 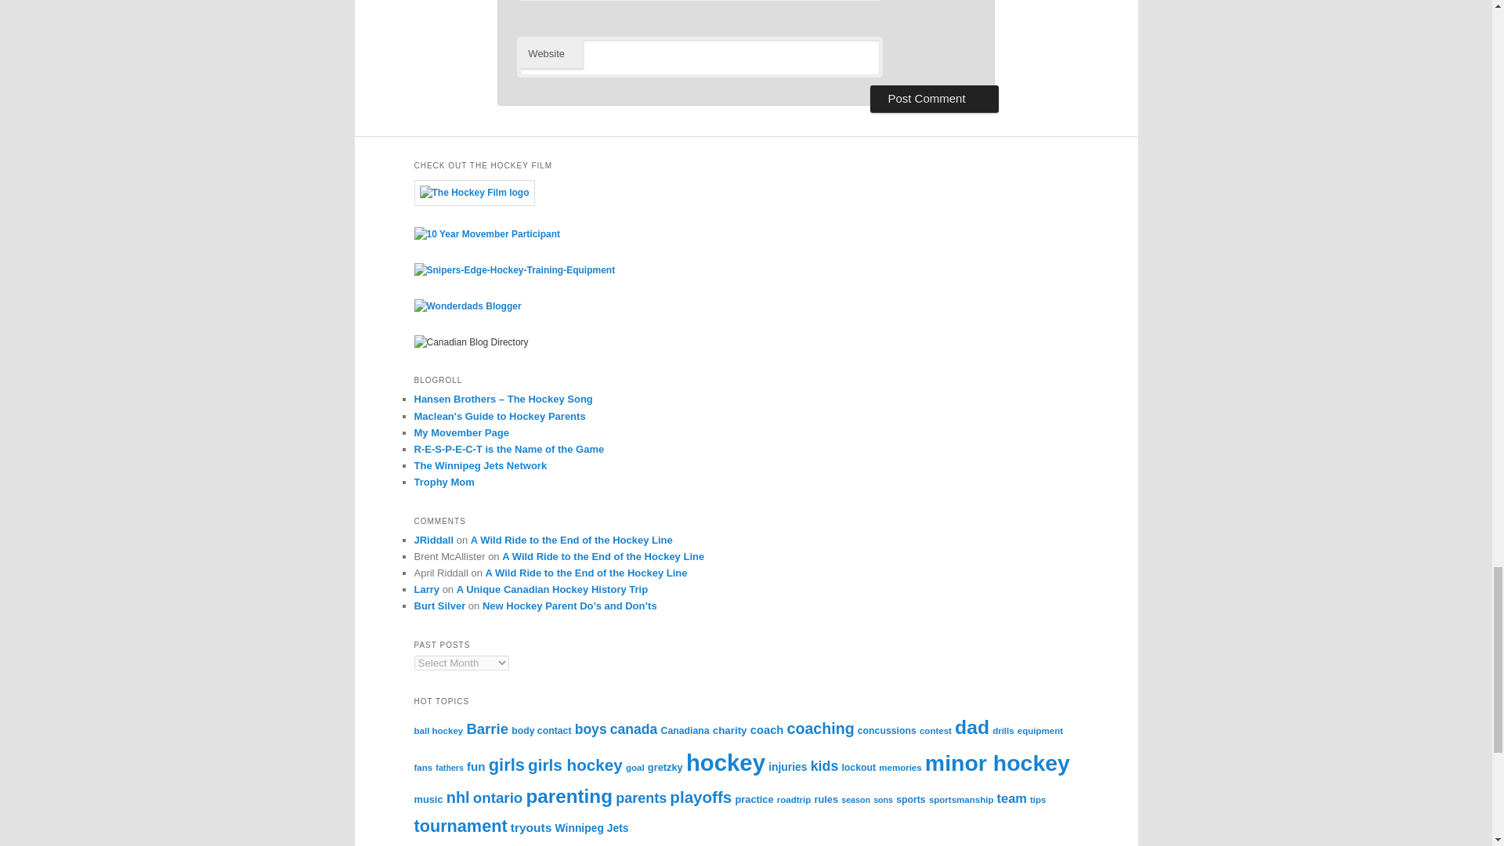 What do you see at coordinates (509, 449) in the screenshot?
I see `R-E-S-P-E-C-T is the Name of the Game` at bounding box center [509, 449].